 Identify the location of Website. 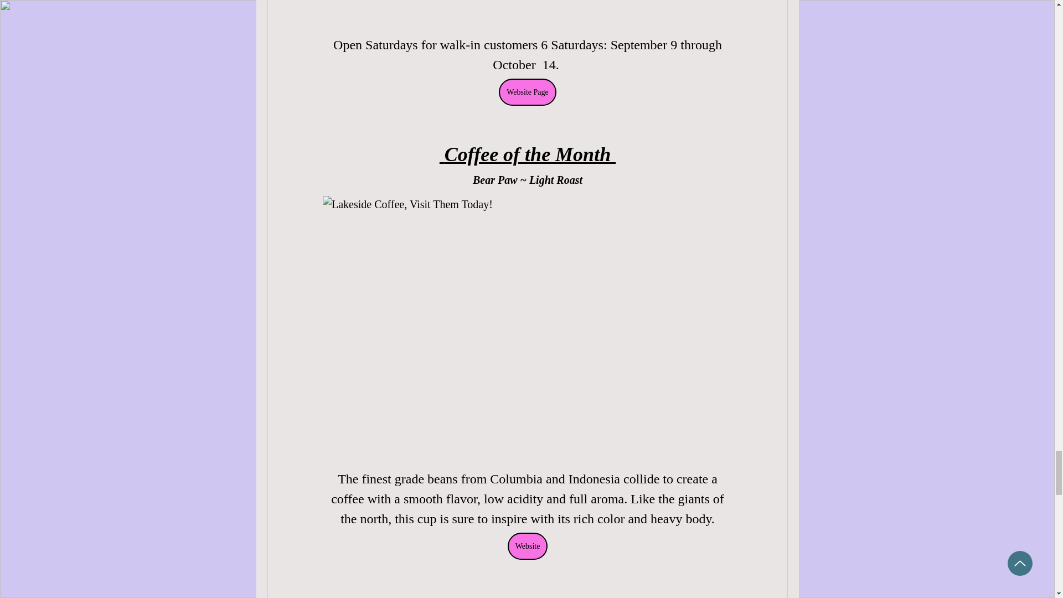
(527, 546).